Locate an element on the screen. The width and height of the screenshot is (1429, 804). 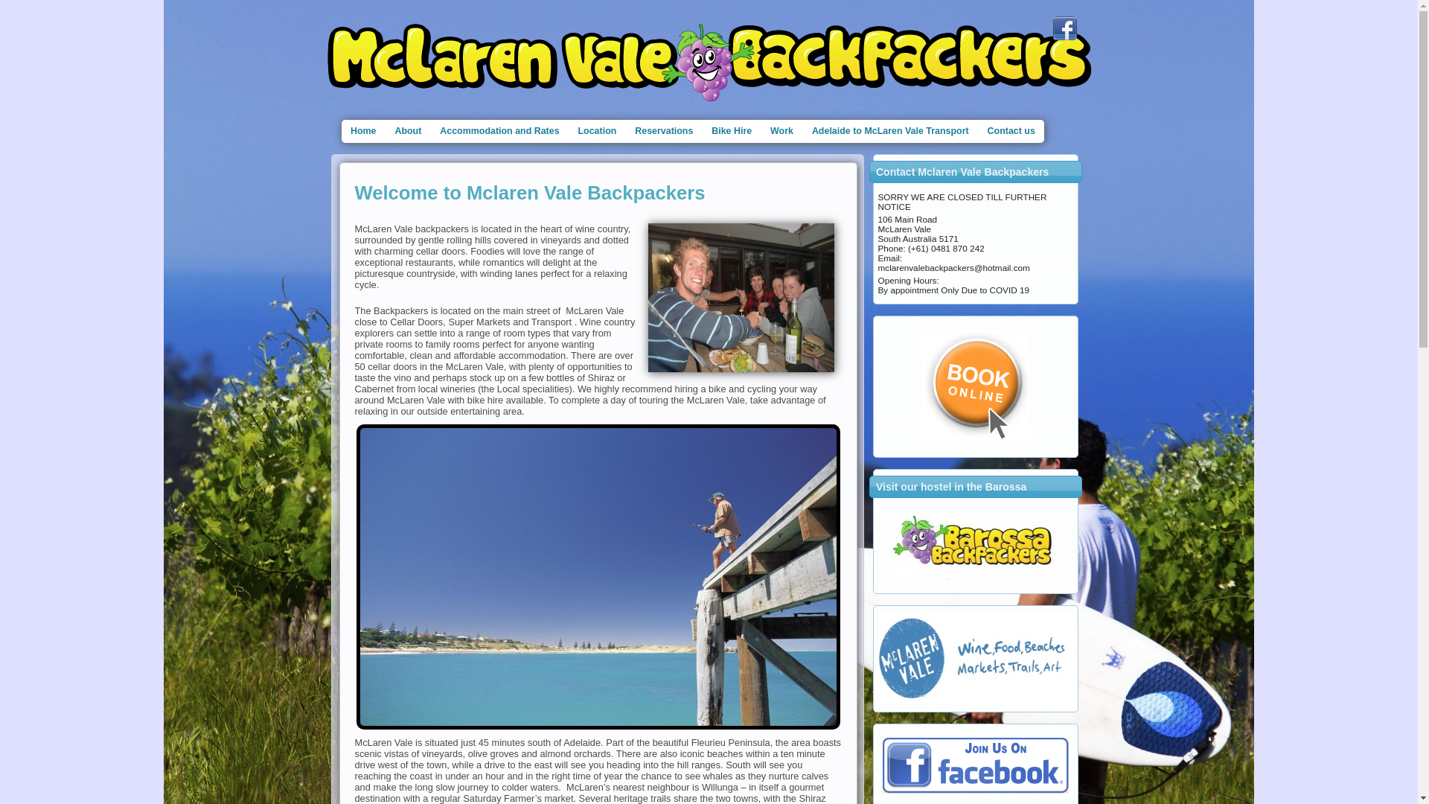
Accommodation and Rates is located at coordinates (500, 131).